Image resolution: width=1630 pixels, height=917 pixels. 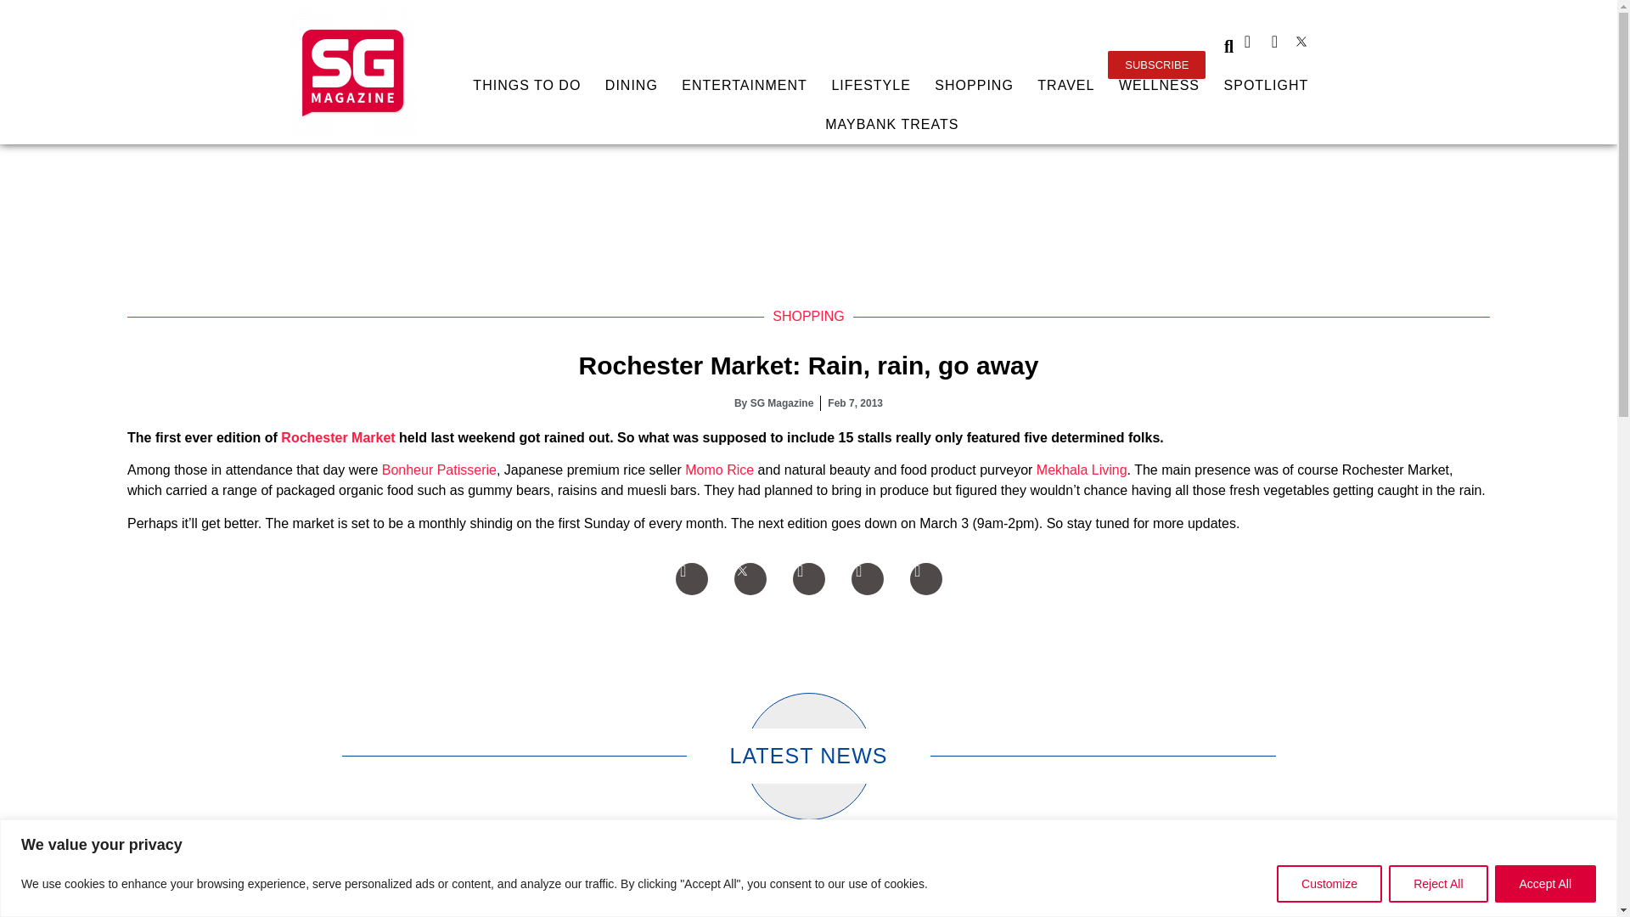 I want to click on THINGS TO DO, so click(x=526, y=85).